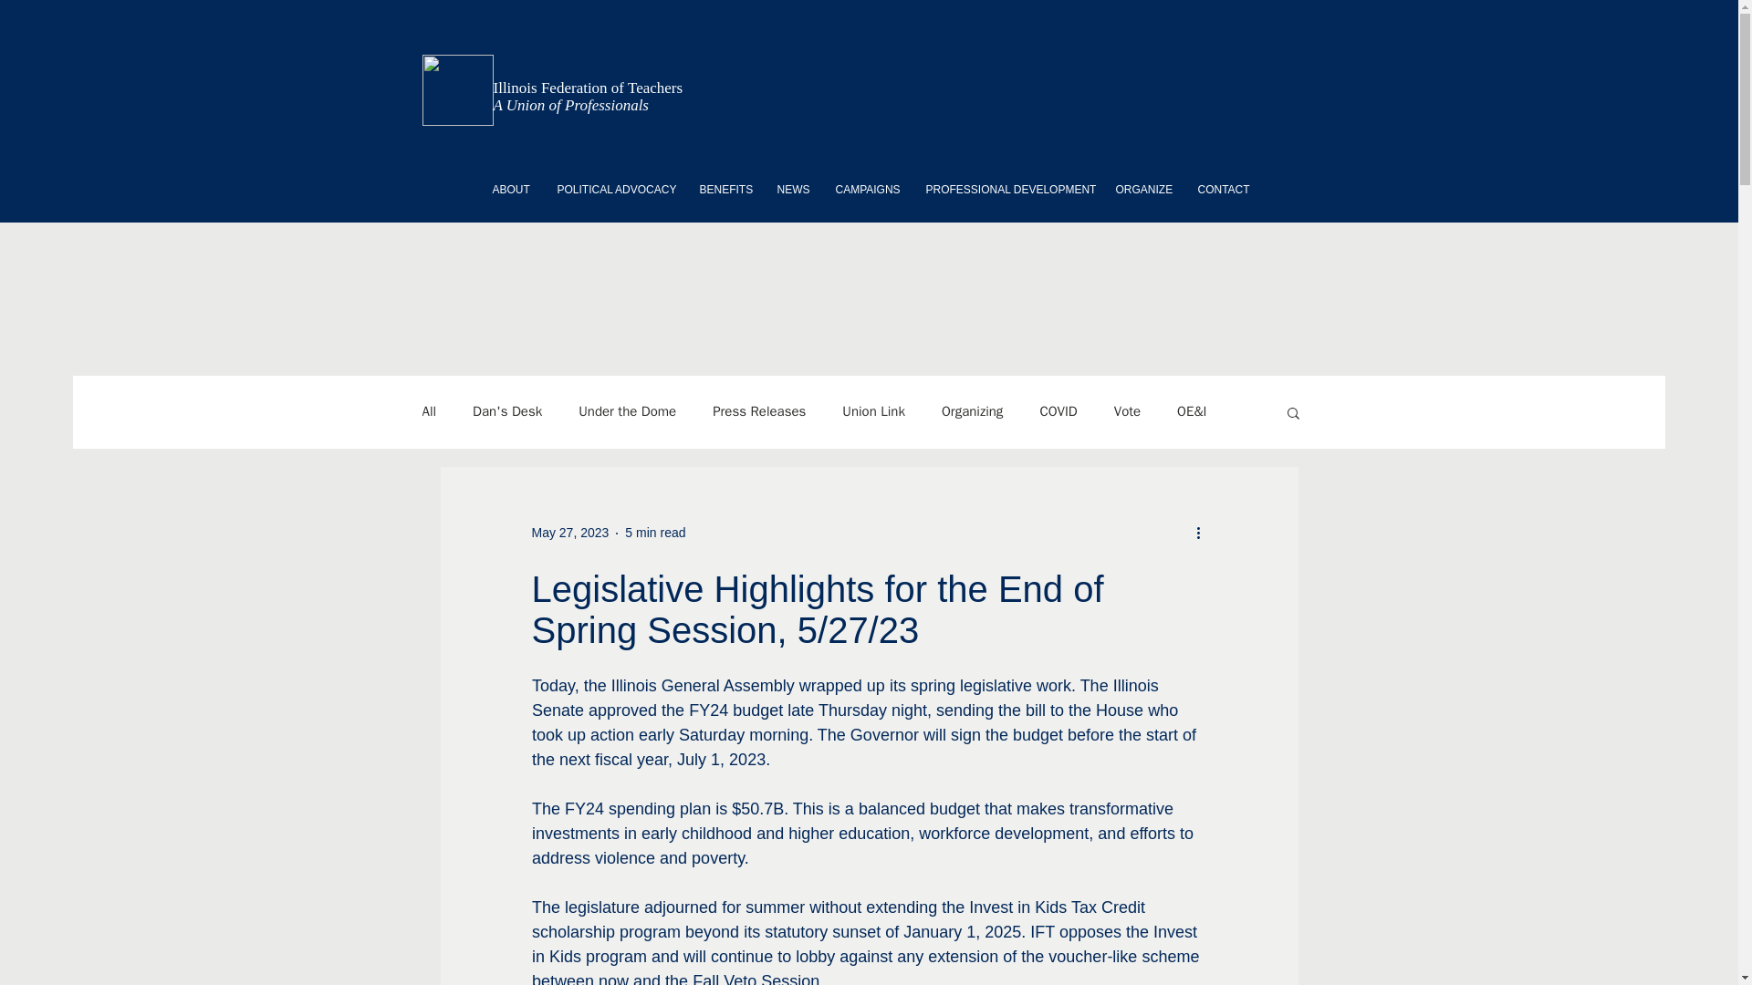 The height and width of the screenshot is (985, 1752). I want to click on Union Link, so click(874, 411).